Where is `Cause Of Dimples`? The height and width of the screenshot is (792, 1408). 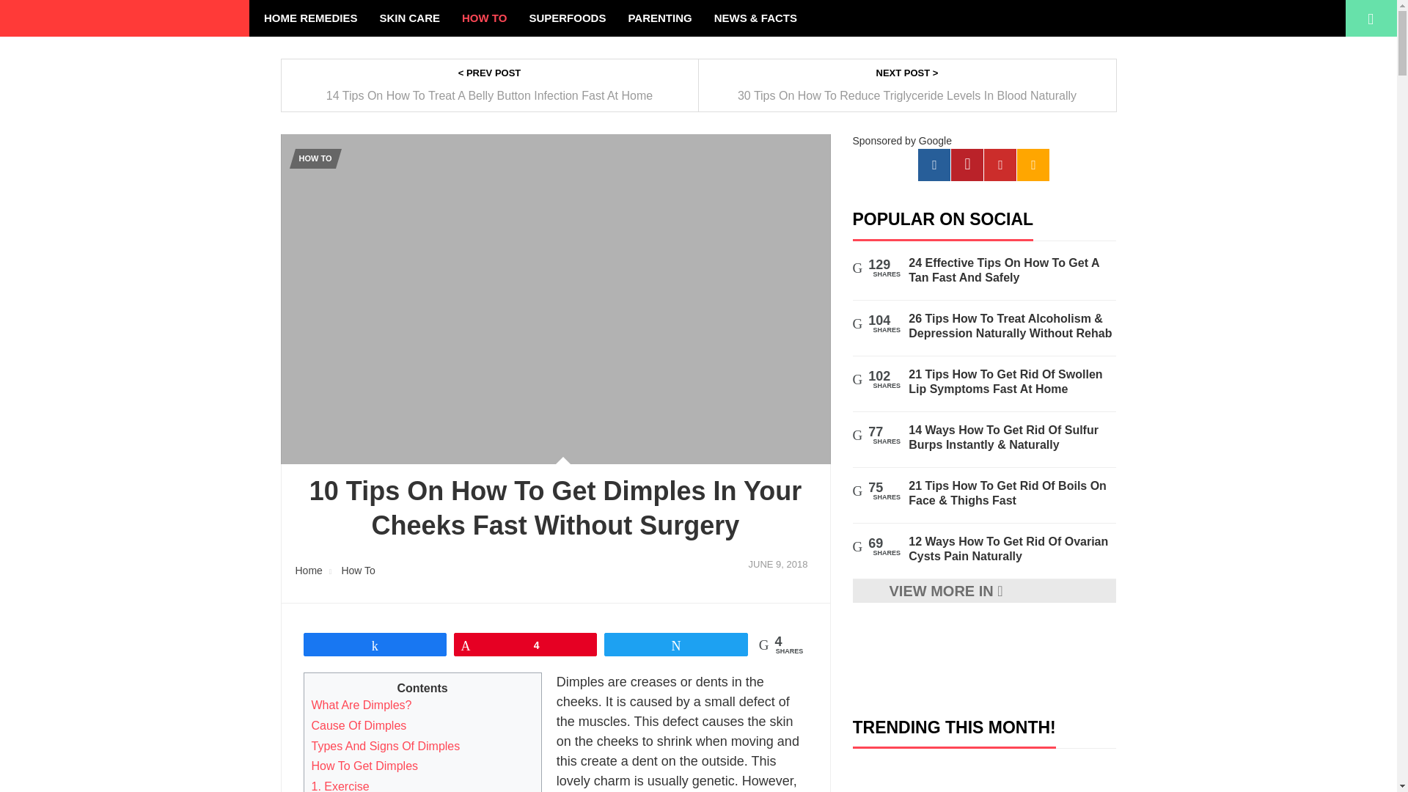 Cause Of Dimples is located at coordinates (359, 725).